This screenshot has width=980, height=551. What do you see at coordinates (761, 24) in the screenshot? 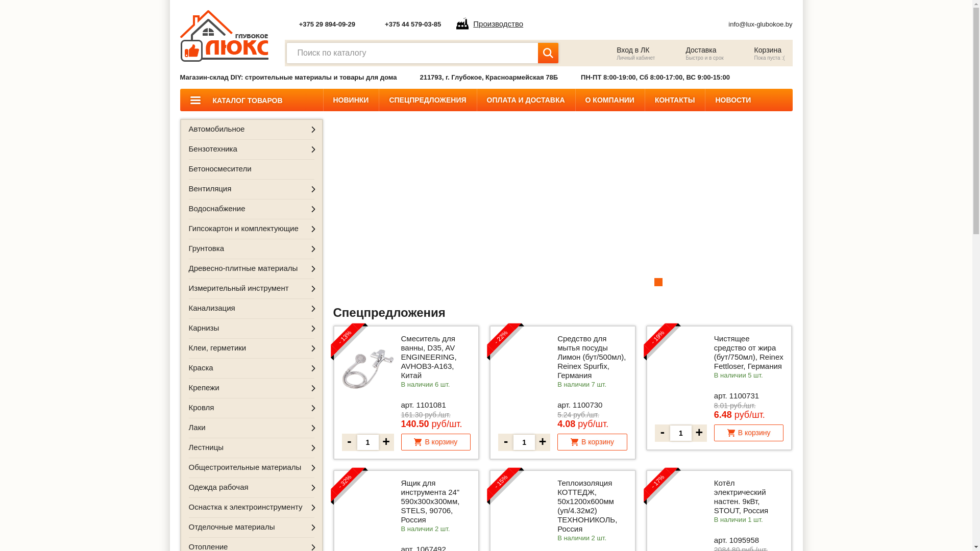
I see `info@lux-glubokoe.by` at bounding box center [761, 24].